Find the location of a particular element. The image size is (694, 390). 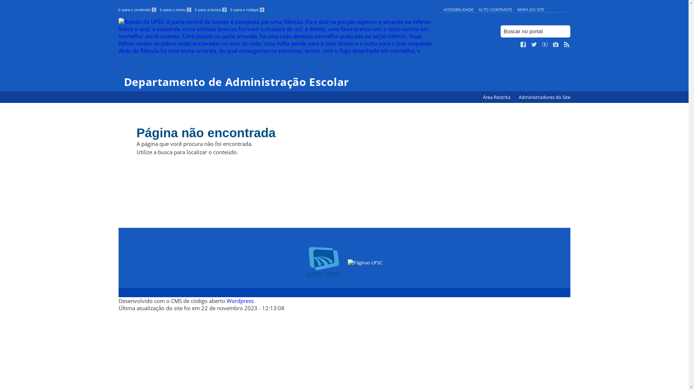

Curta no Facebook is located at coordinates (523, 45).